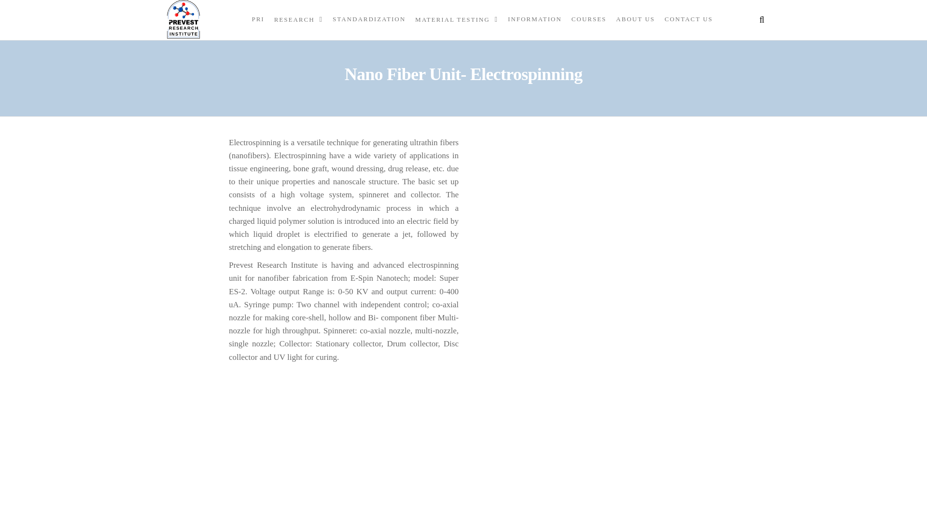 This screenshot has height=521, width=927. Describe the element at coordinates (457, 19) in the screenshot. I see `Material Testing` at that location.